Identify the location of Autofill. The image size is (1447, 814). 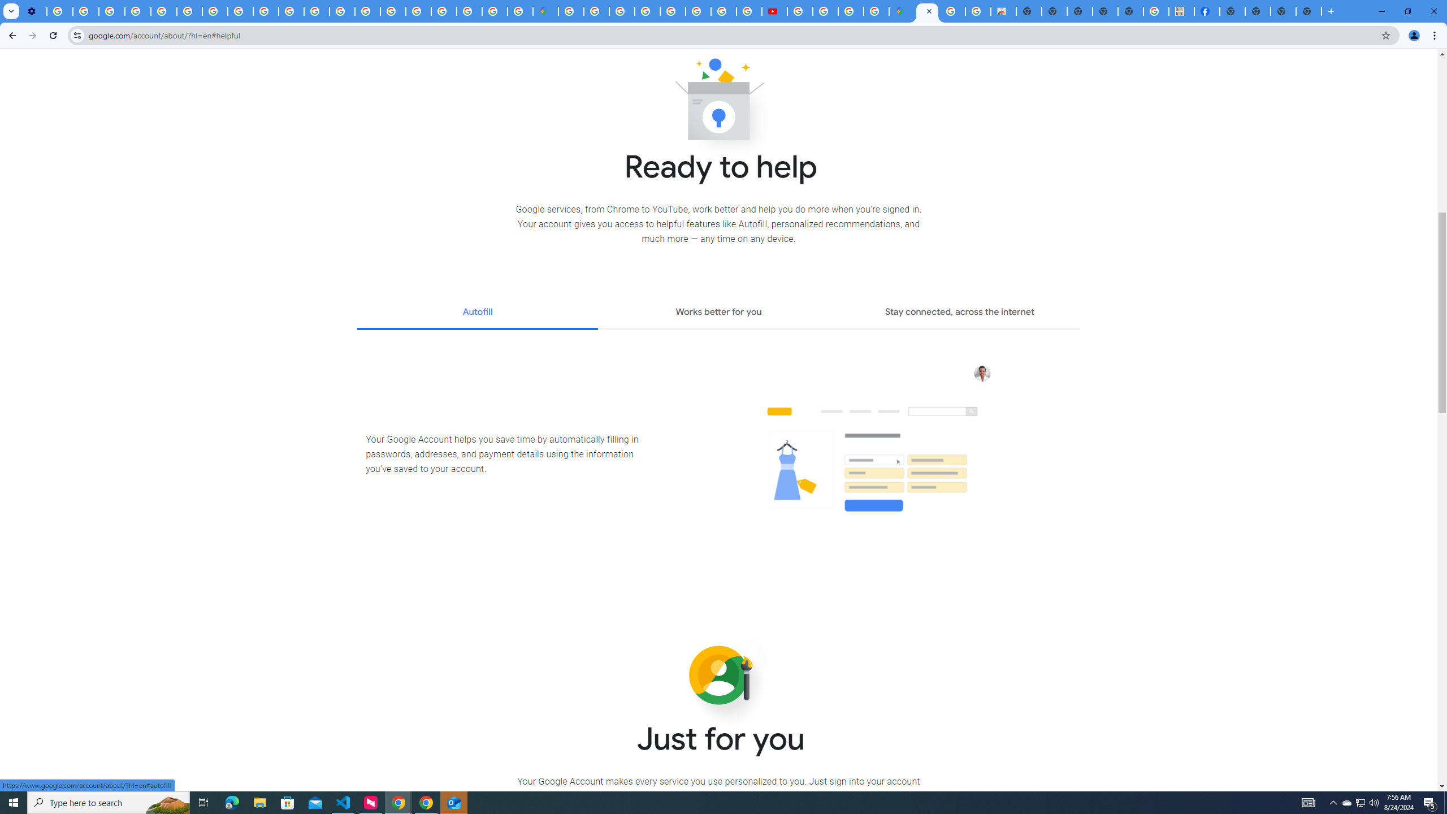
(477, 313).